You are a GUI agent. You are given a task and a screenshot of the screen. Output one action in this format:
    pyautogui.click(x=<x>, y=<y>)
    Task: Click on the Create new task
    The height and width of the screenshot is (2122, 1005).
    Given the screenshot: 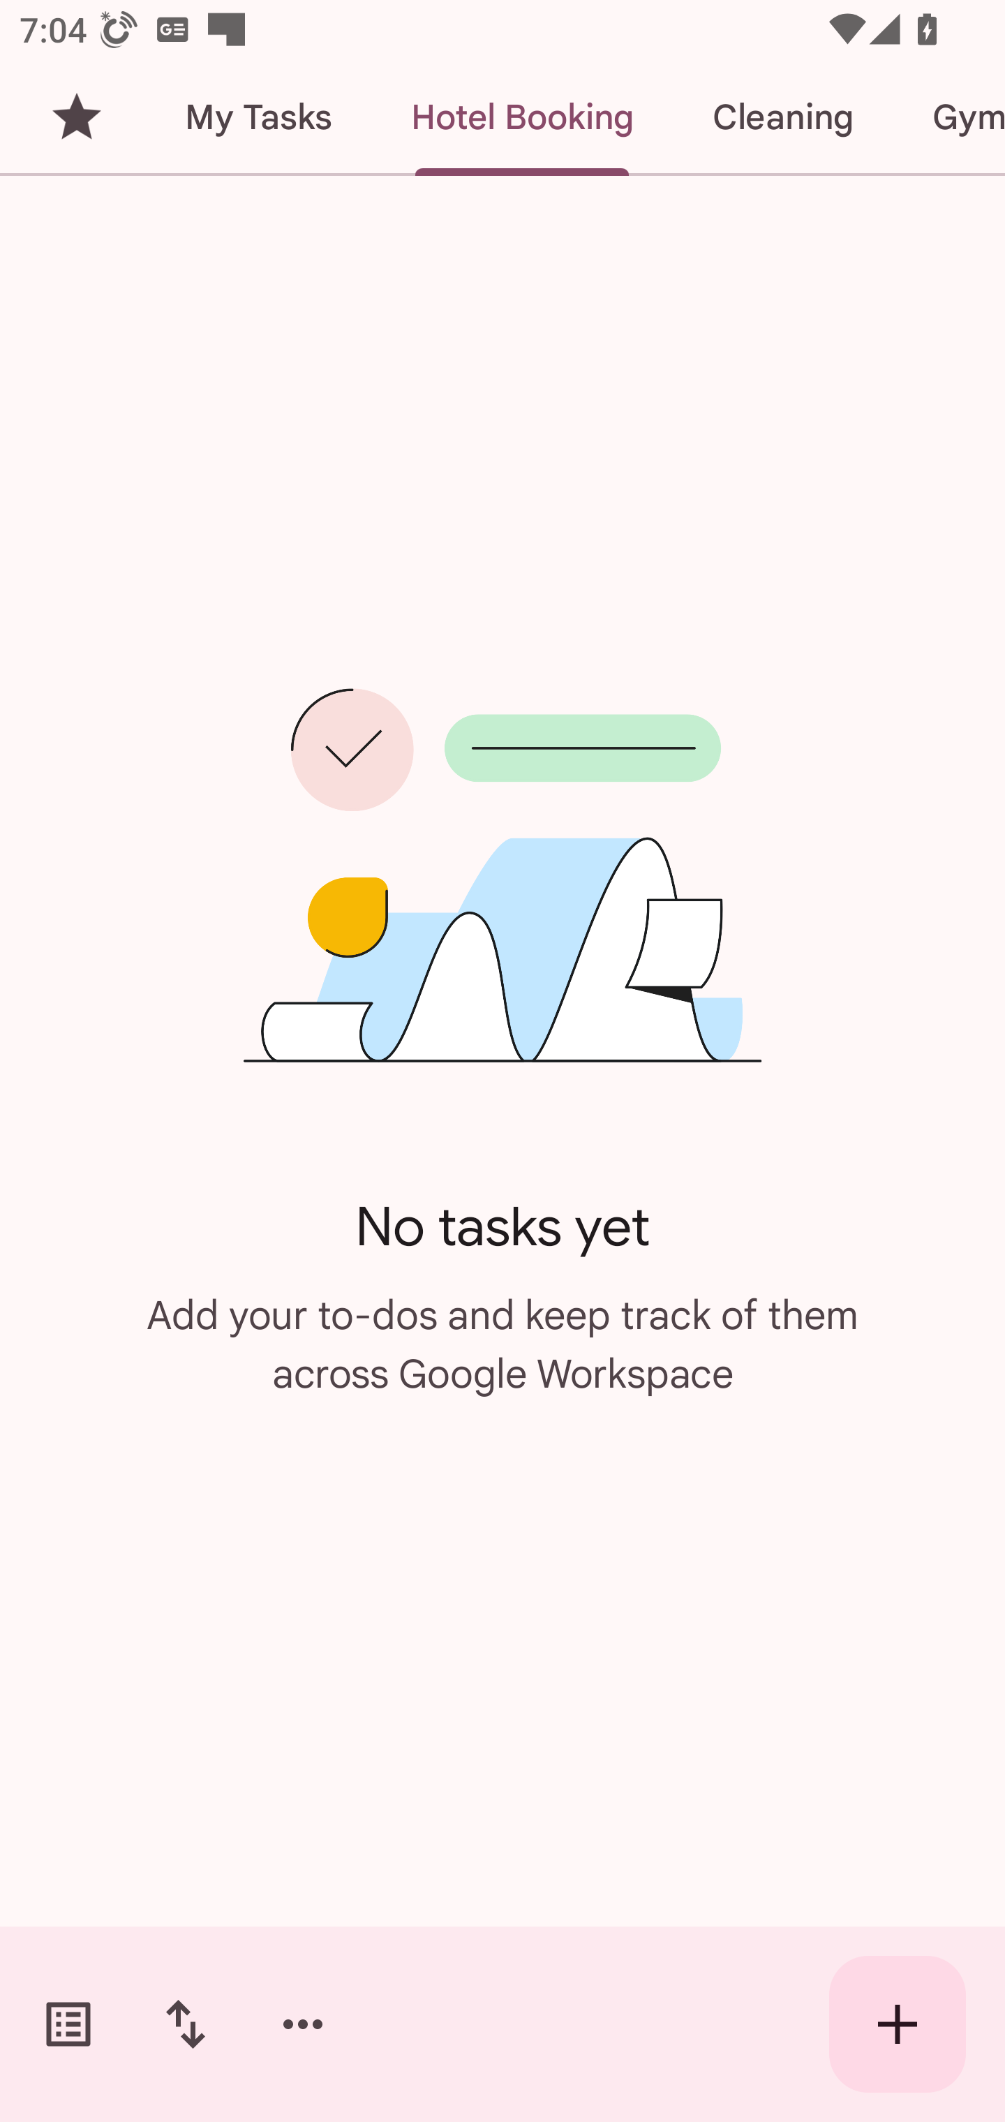 What is the action you would take?
    pyautogui.click(x=898, y=2024)
    